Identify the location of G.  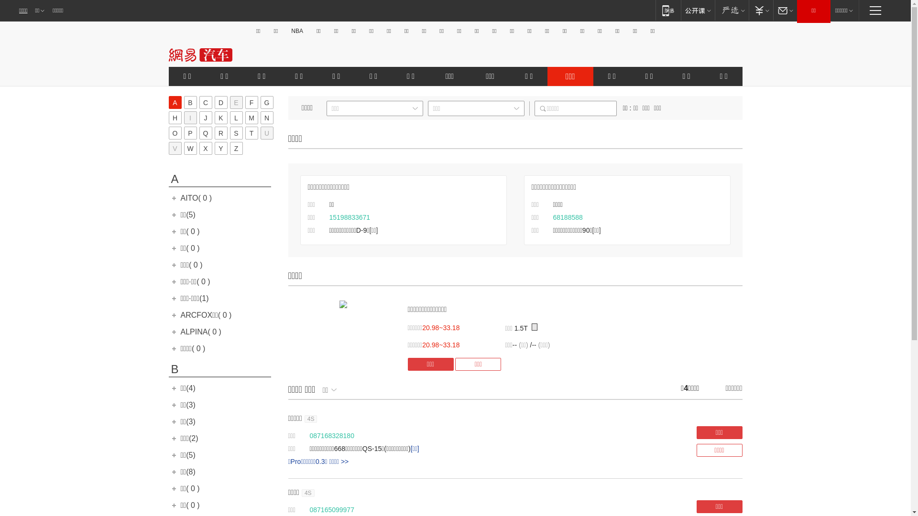
(267, 102).